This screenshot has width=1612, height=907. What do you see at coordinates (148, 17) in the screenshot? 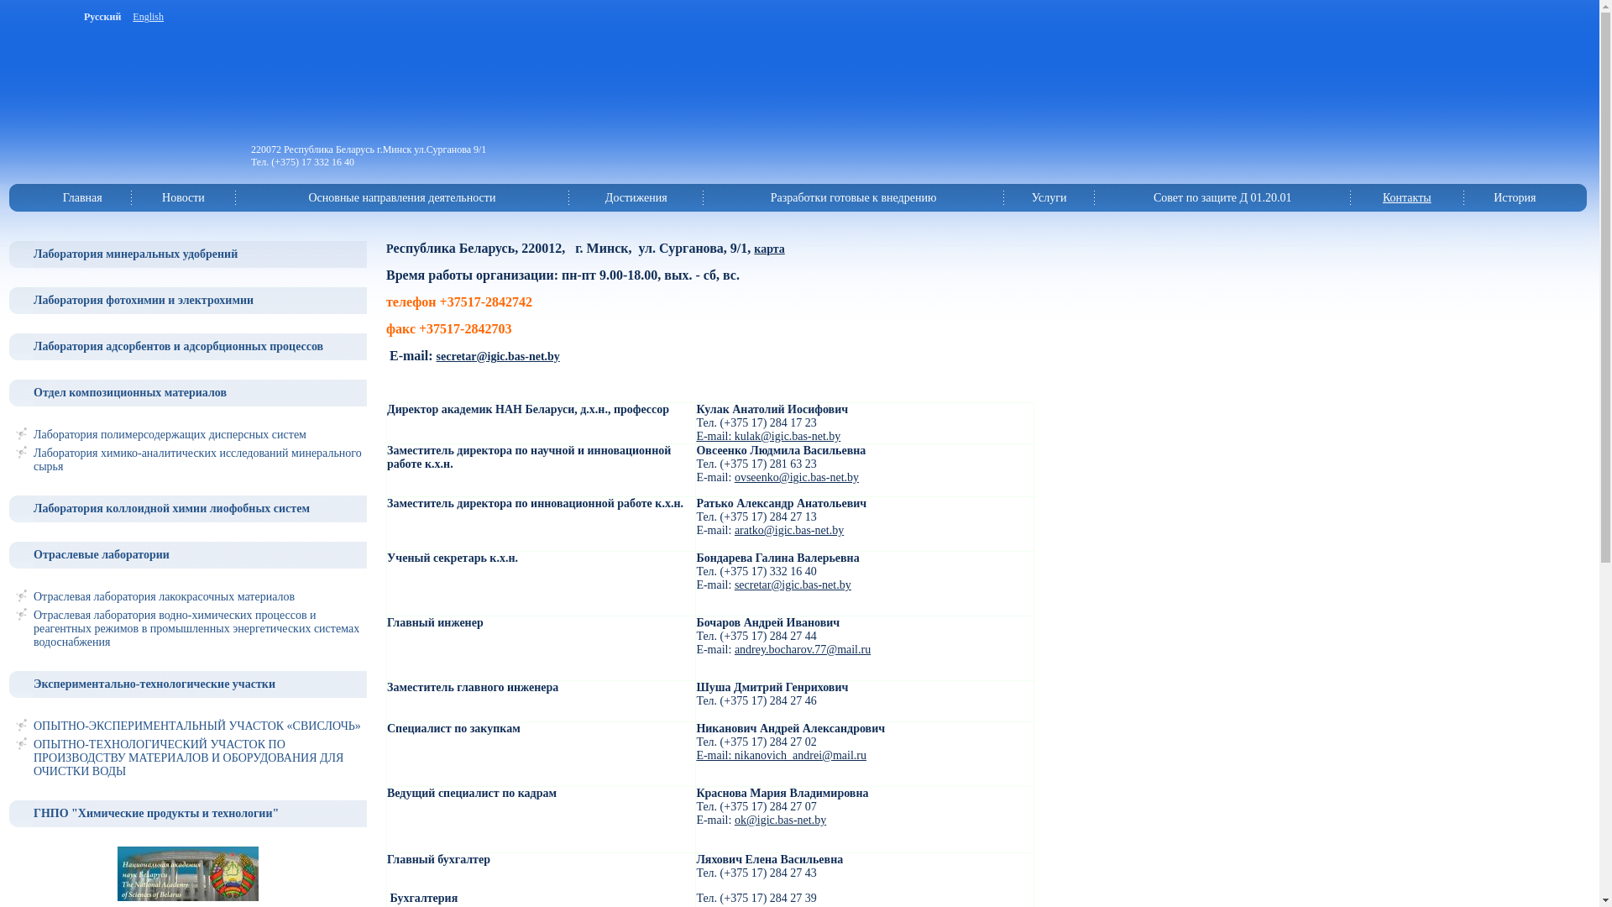
I see `English` at bounding box center [148, 17].